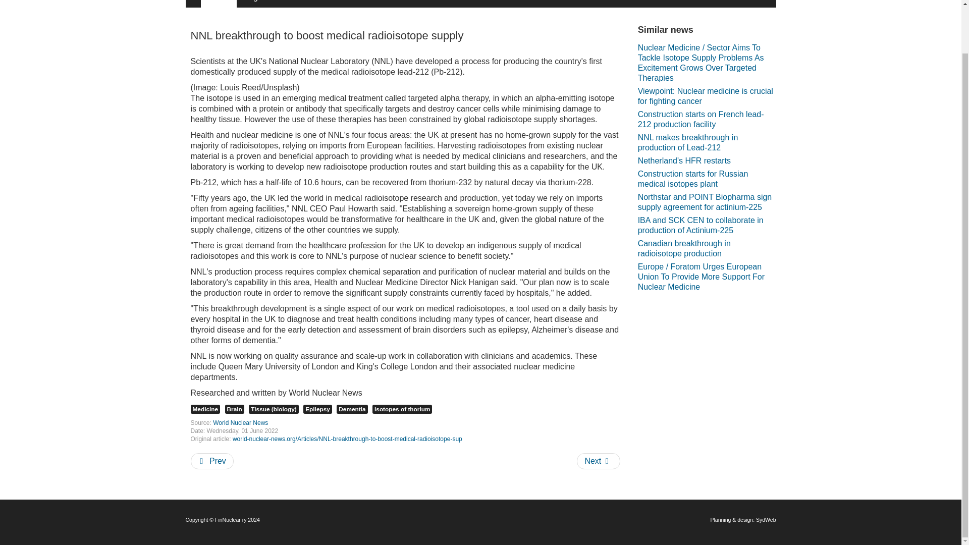 Image resolution: width=969 pixels, height=545 pixels. What do you see at coordinates (598, 461) in the screenshot?
I see `Next` at bounding box center [598, 461].